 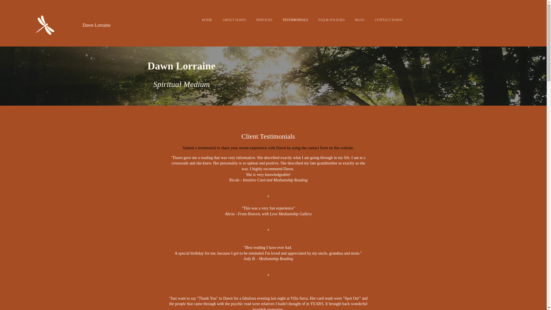 What do you see at coordinates (96, 26) in the screenshot?
I see `Dawn Lorraine` at bounding box center [96, 26].